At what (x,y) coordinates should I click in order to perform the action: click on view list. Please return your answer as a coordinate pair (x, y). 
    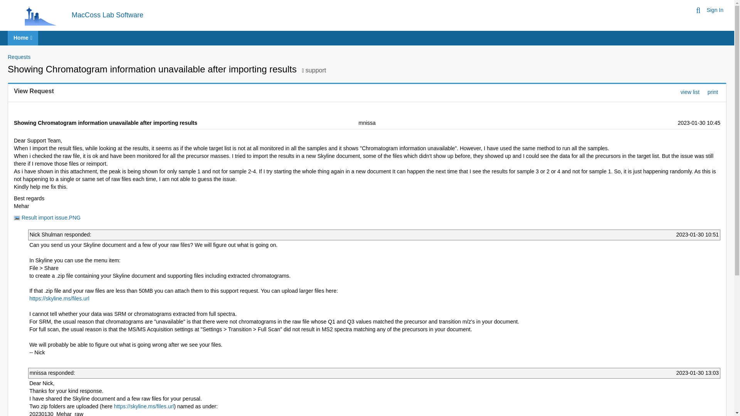
    Looking at the image, I should click on (690, 92).